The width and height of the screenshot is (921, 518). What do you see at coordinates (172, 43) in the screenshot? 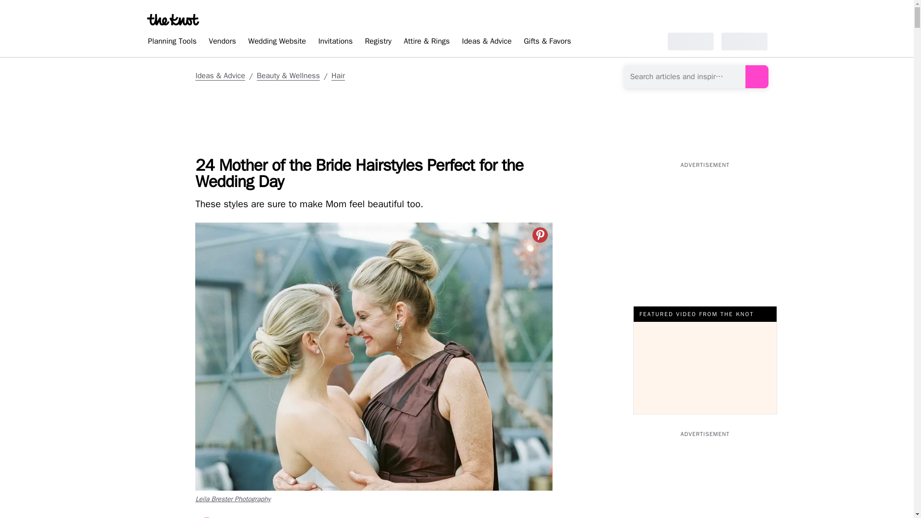
I see `Planning Tools` at bounding box center [172, 43].